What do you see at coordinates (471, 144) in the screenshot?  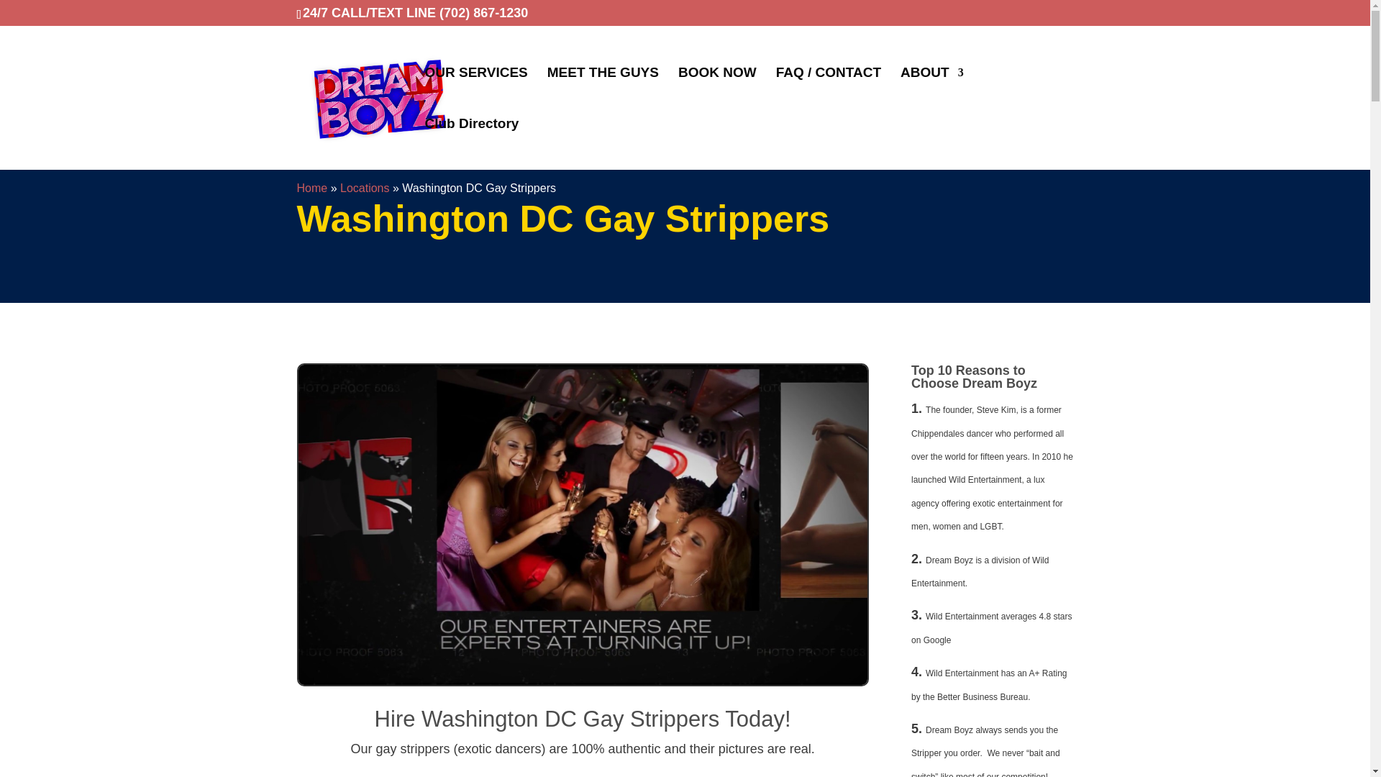 I see `Club Directory` at bounding box center [471, 144].